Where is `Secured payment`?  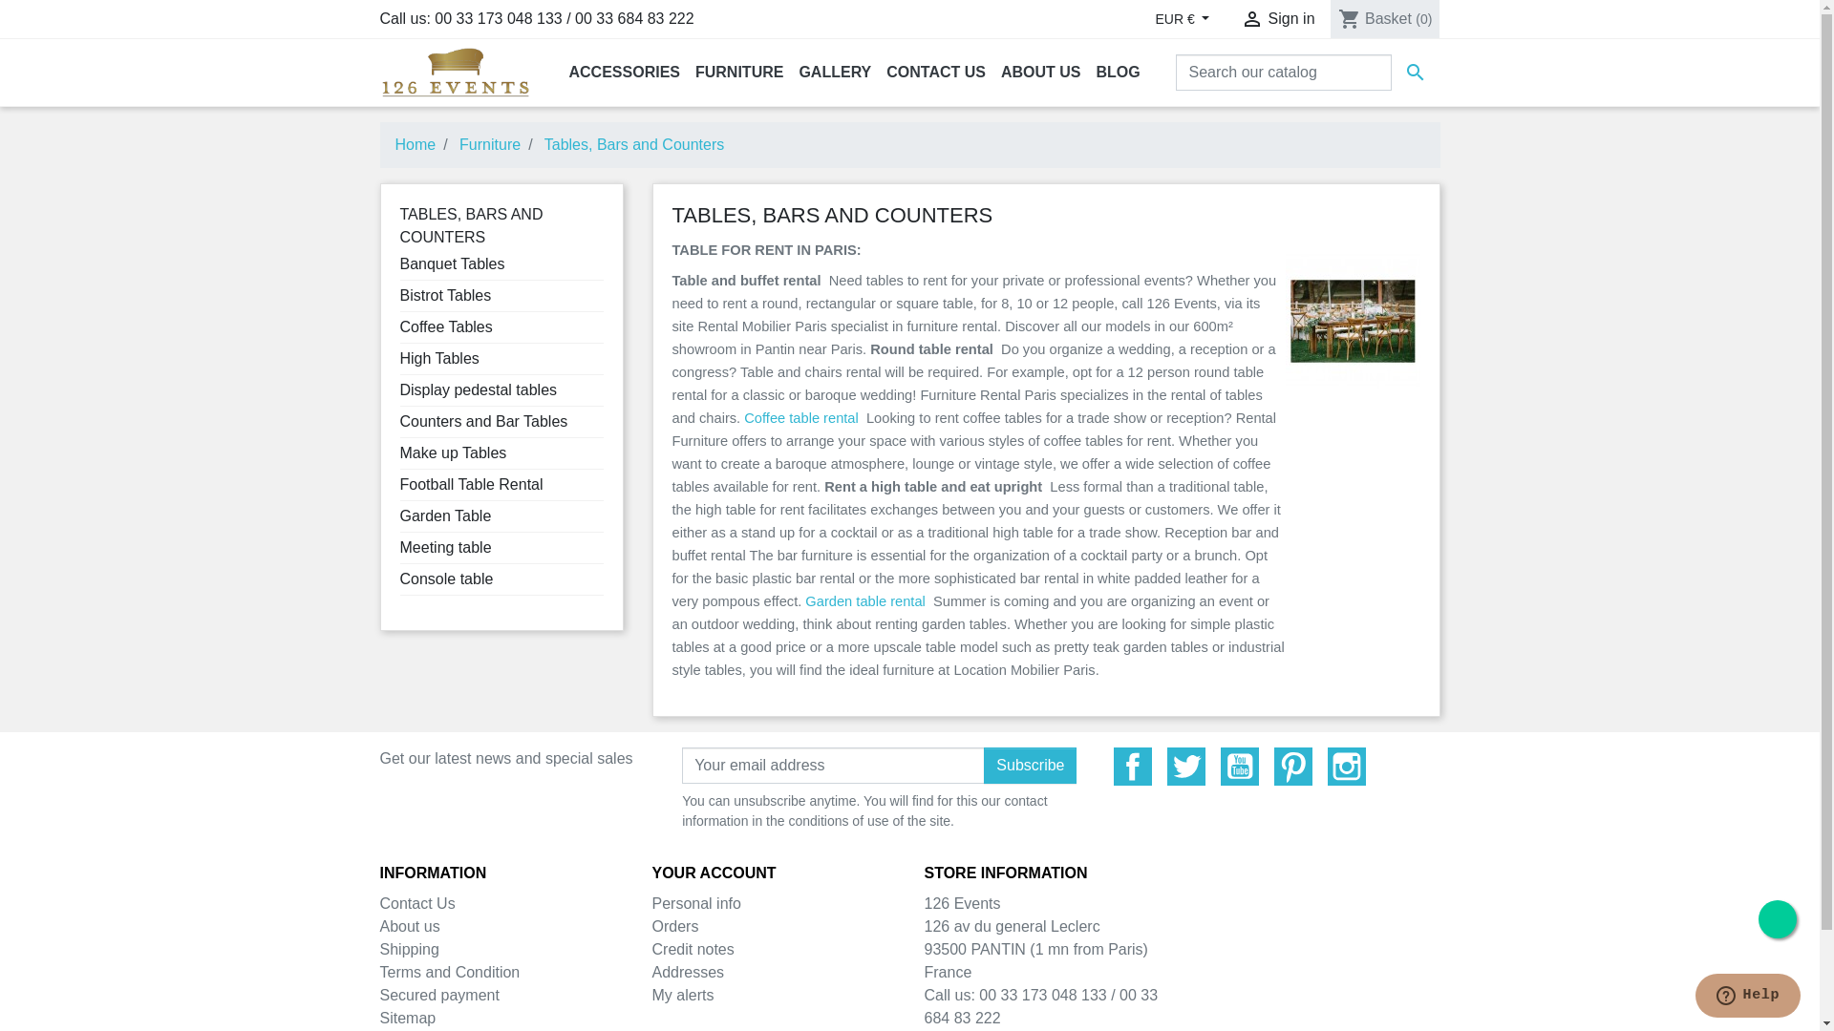
Secured payment is located at coordinates (439, 995).